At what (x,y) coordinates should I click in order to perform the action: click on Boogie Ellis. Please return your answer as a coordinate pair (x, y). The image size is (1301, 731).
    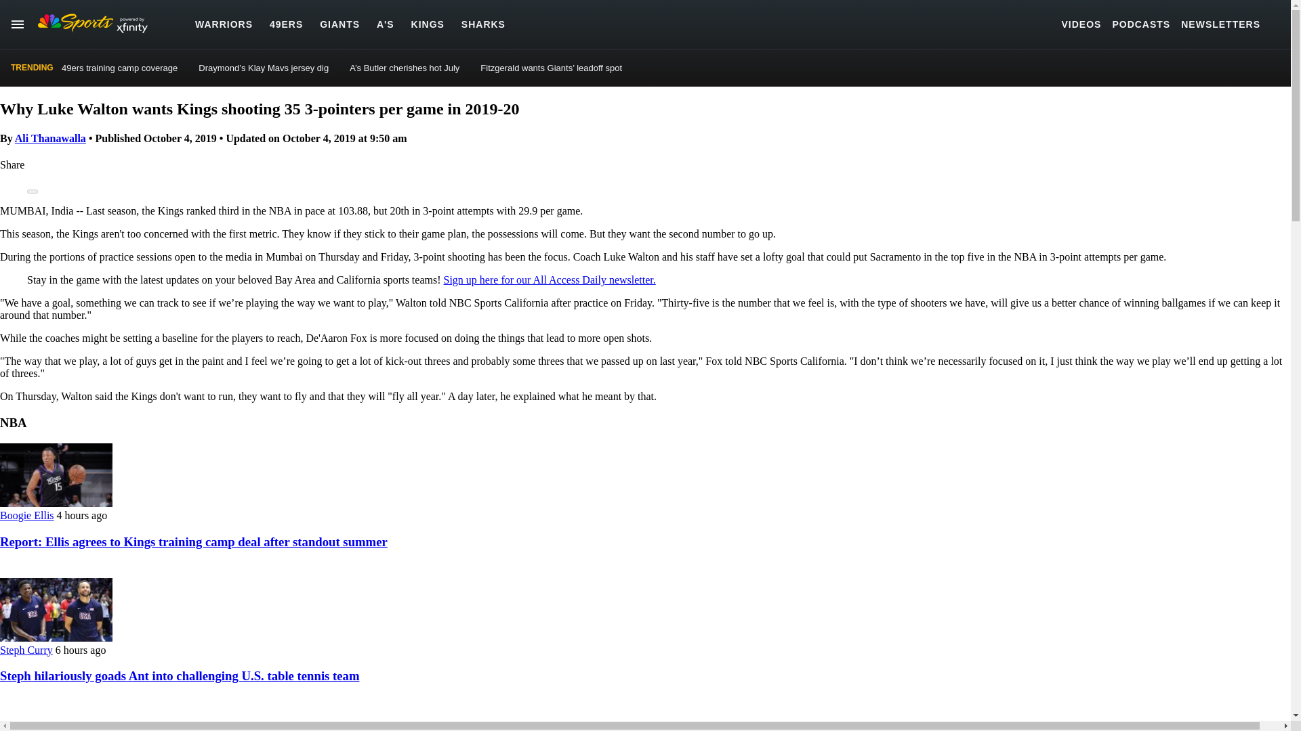
    Looking at the image, I should click on (27, 515).